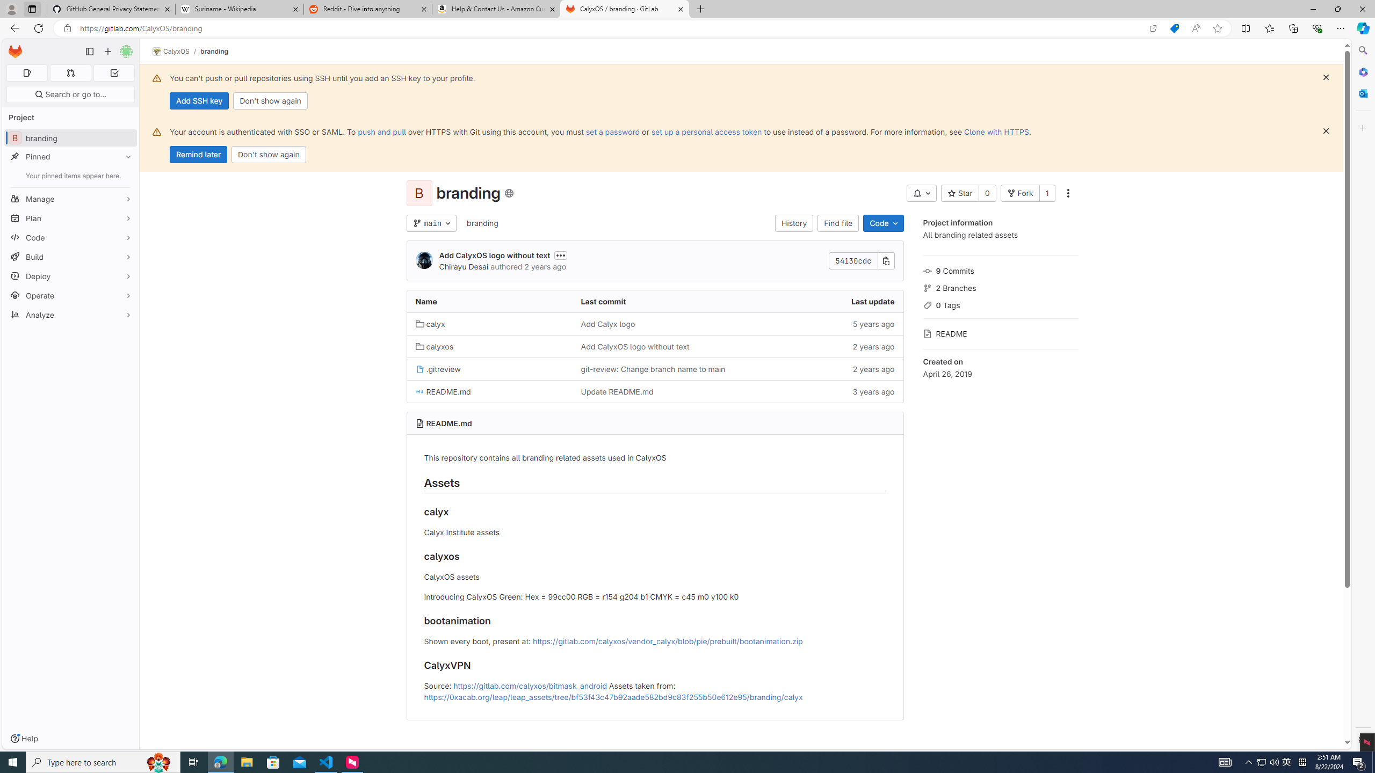  What do you see at coordinates (13, 47) in the screenshot?
I see `Skip to main content` at bounding box center [13, 47].